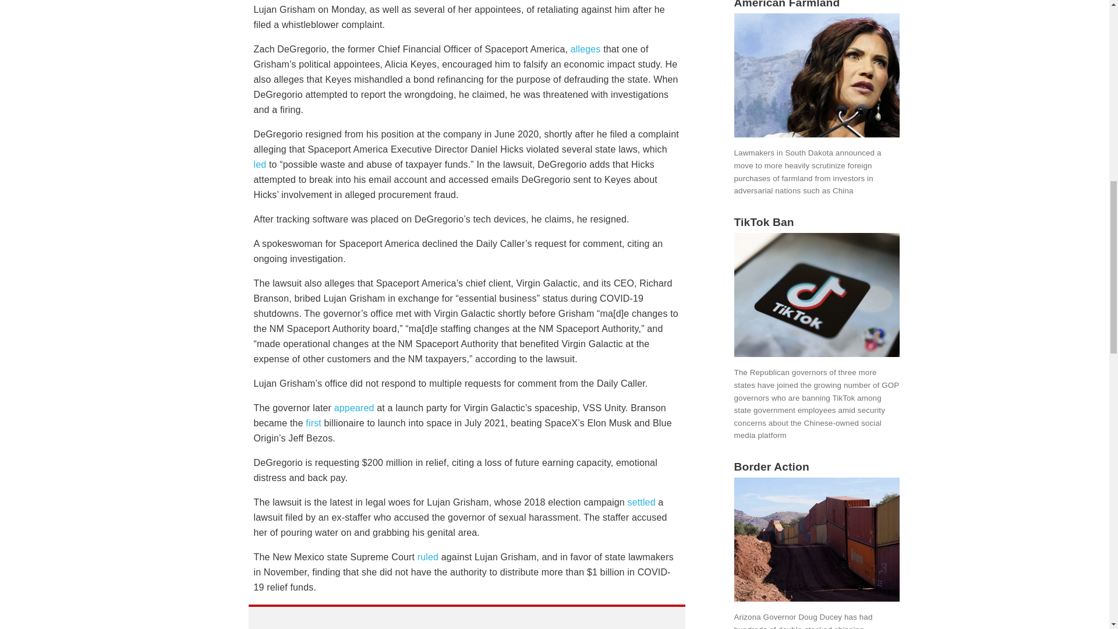 This screenshot has width=1118, height=629. Describe the element at coordinates (260, 164) in the screenshot. I see `led` at that location.